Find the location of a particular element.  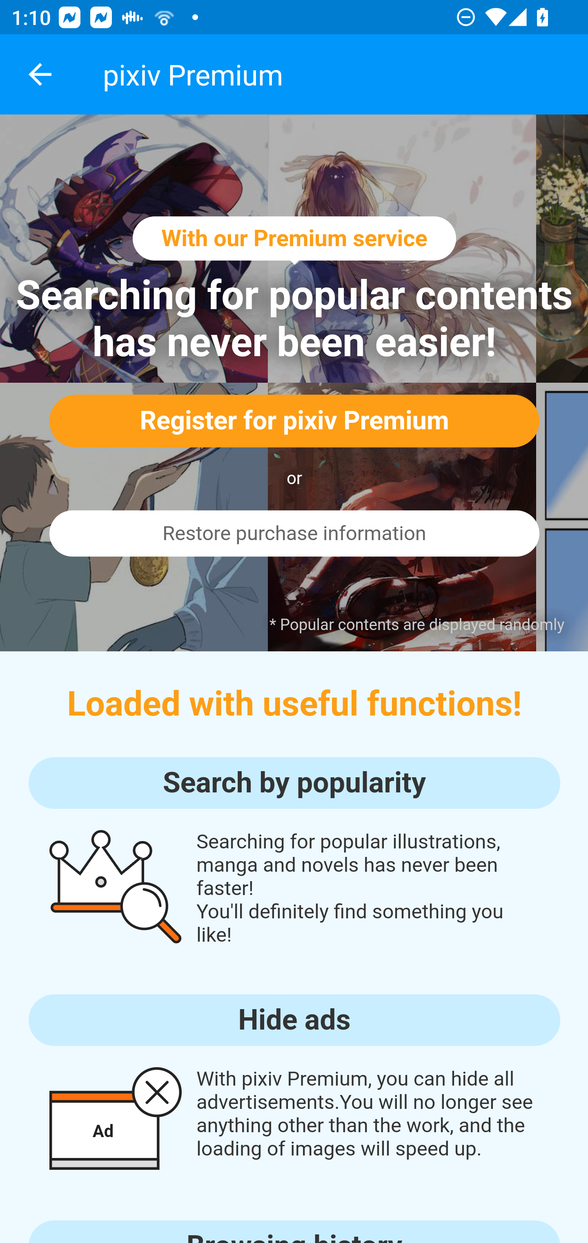

Restore purchase information is located at coordinates (294, 533).